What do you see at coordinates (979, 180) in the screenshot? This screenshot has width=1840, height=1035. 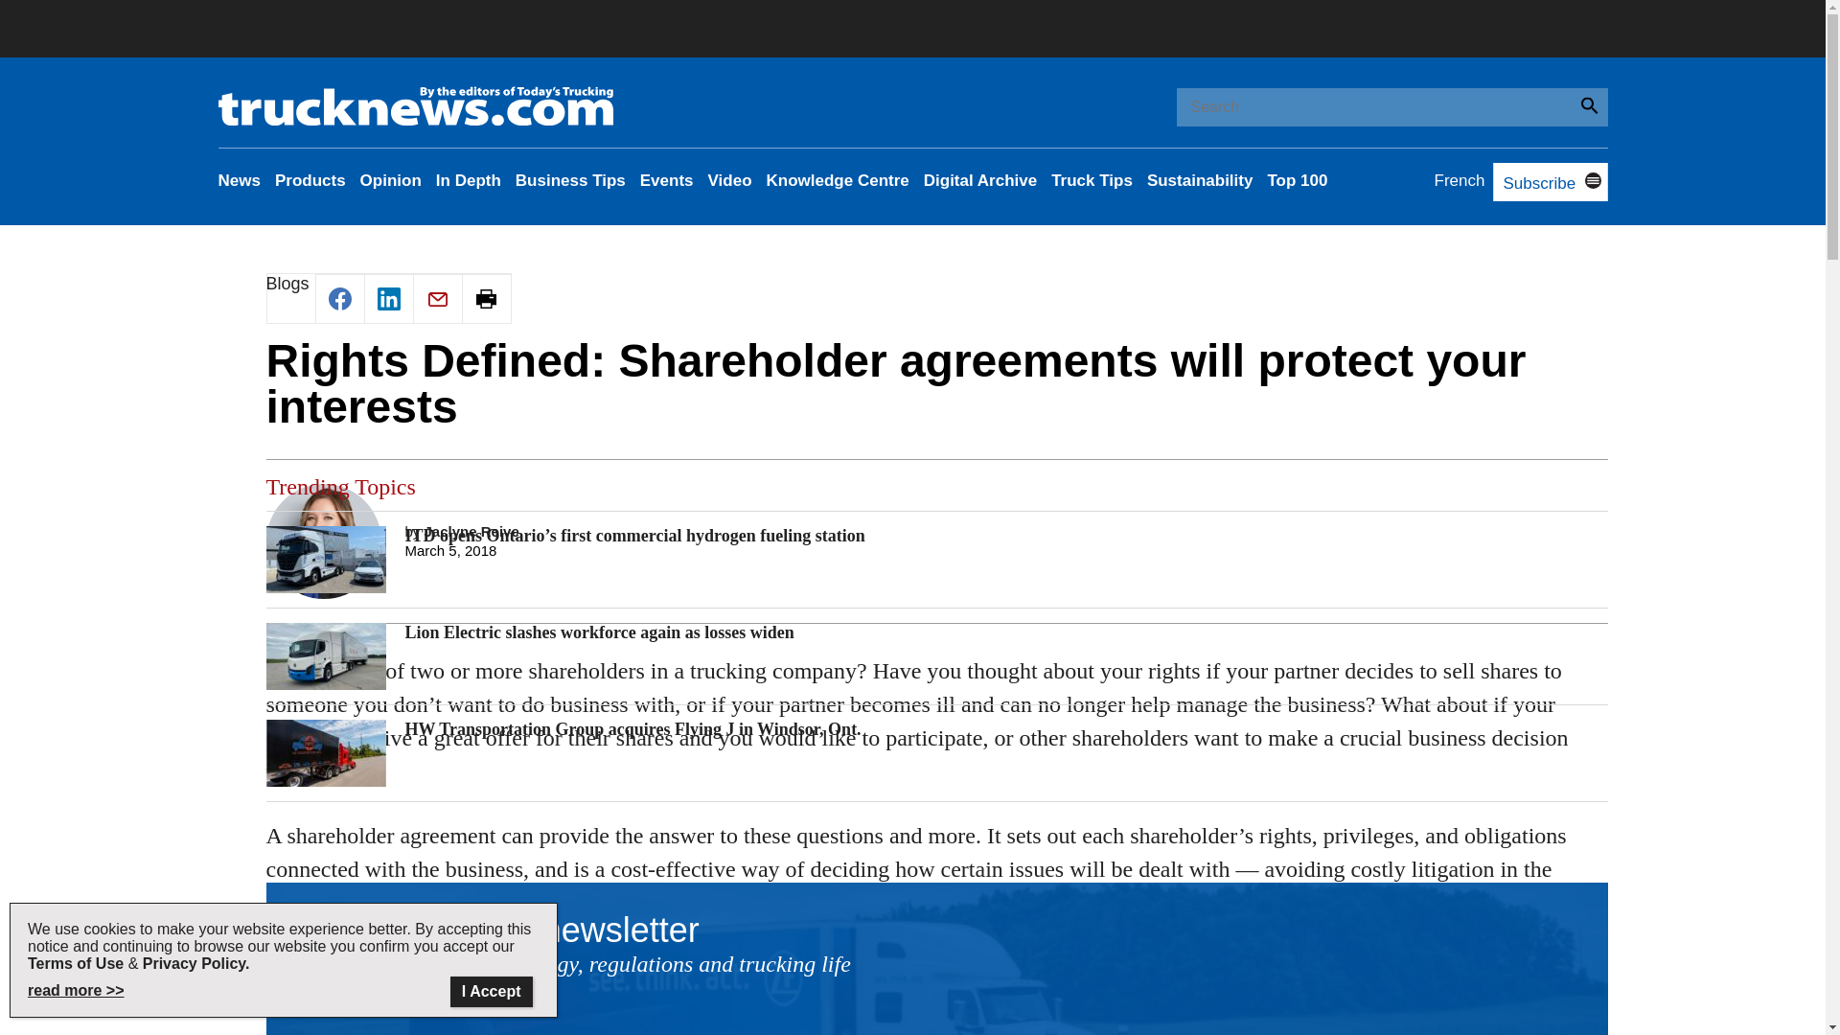 I see `Digital Archive` at bounding box center [979, 180].